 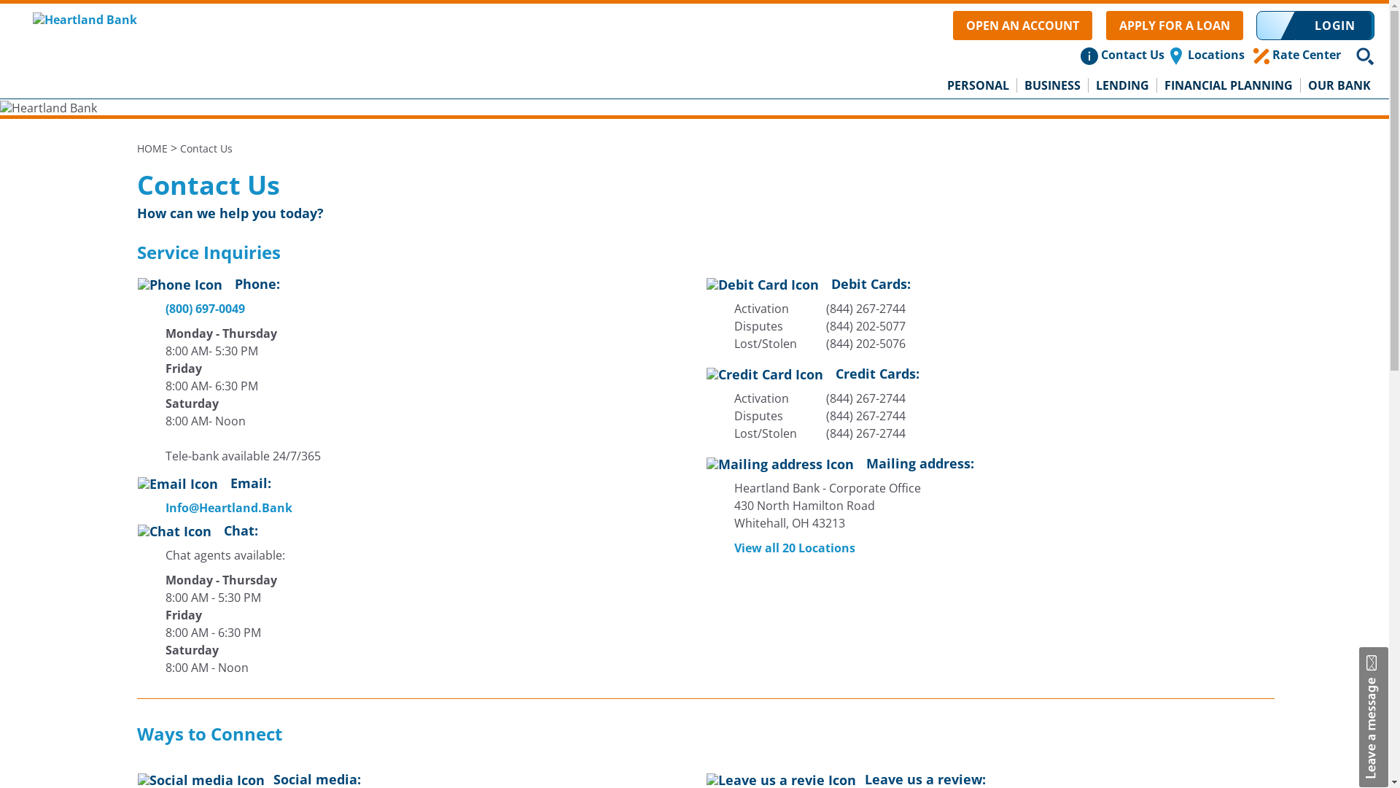 What do you see at coordinates (1175, 26) in the screenshot?
I see `APPLY FOR A LOAN` at bounding box center [1175, 26].